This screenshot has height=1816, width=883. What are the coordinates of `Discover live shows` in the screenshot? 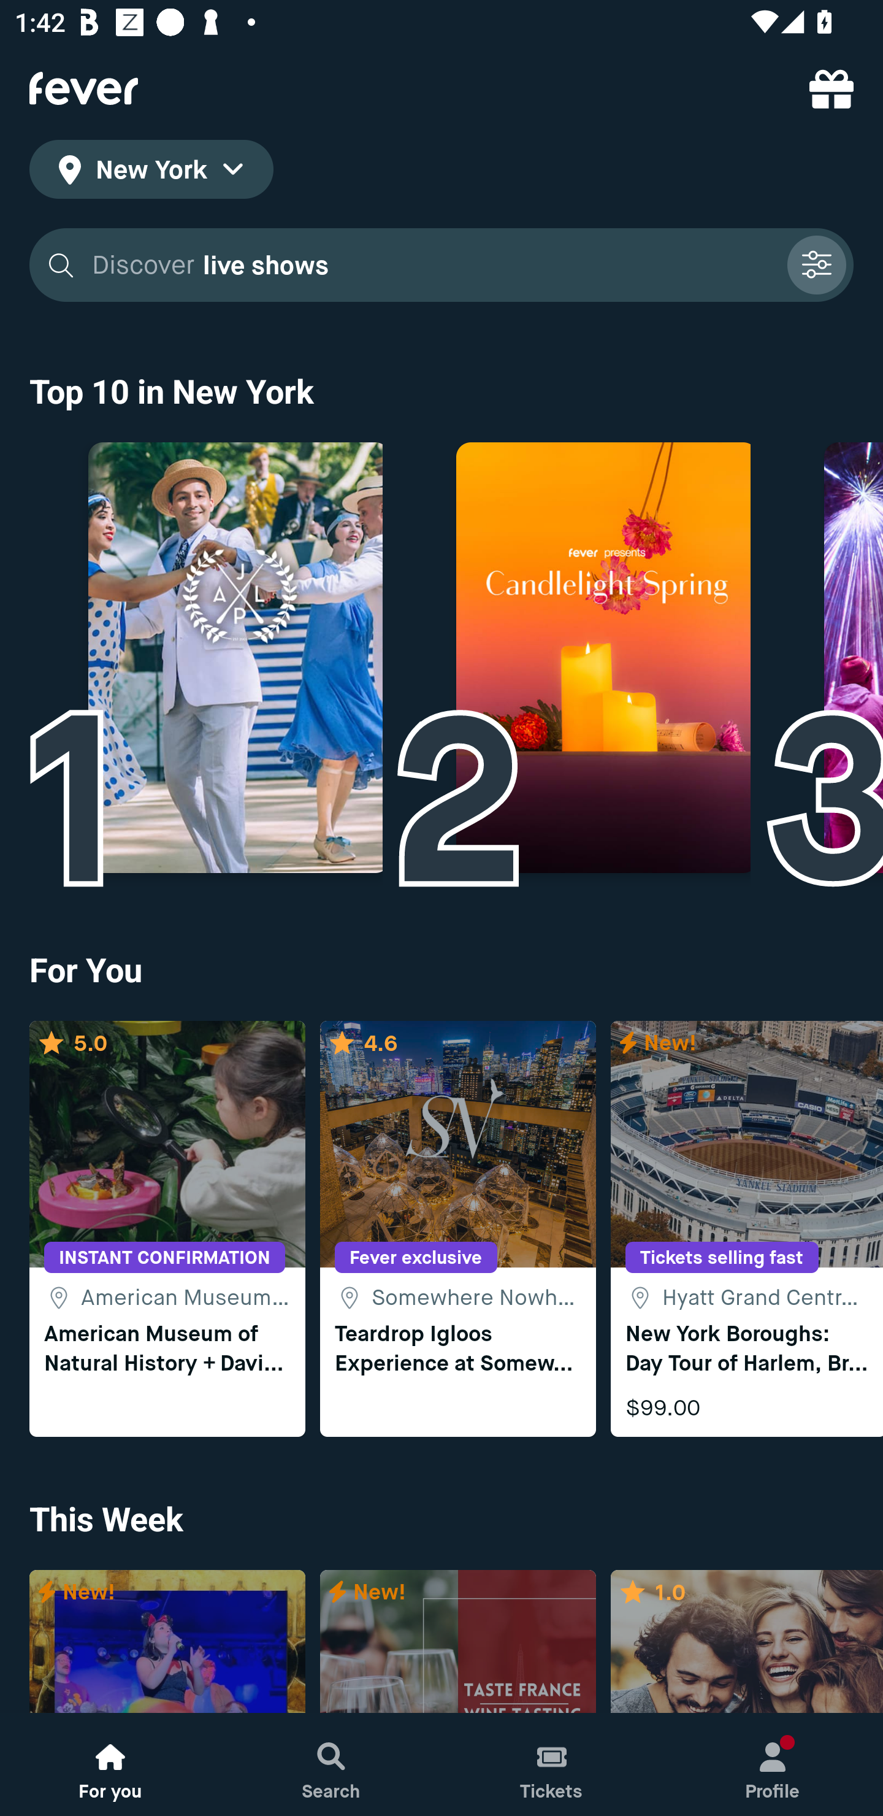 It's located at (432, 265).